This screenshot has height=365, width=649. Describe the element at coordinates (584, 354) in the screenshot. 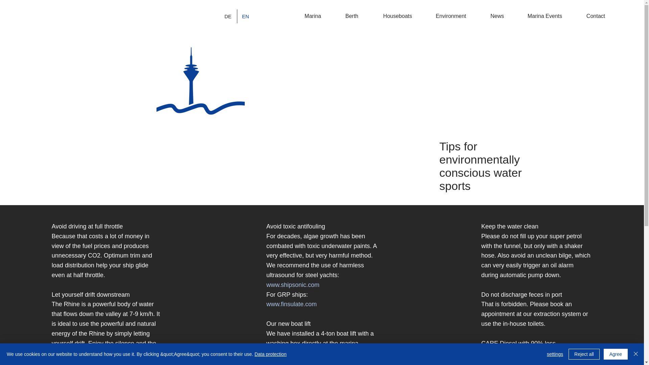

I see `Reject all` at that location.